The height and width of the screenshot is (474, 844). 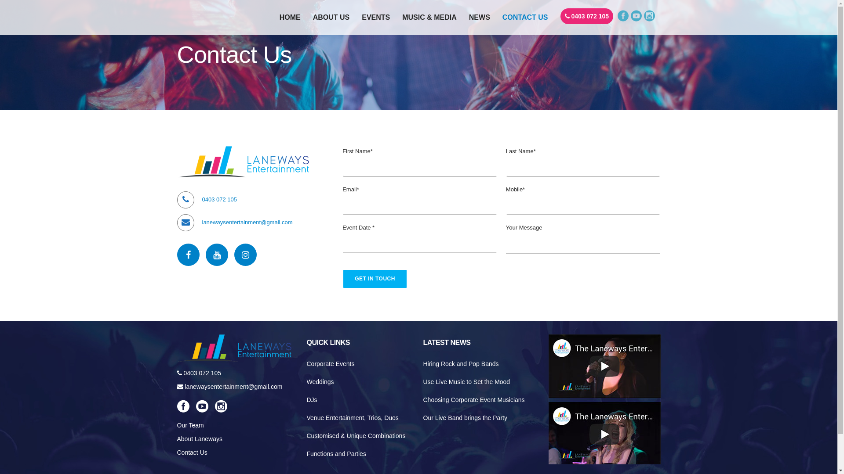 I want to click on CONTACT US, so click(x=525, y=18).